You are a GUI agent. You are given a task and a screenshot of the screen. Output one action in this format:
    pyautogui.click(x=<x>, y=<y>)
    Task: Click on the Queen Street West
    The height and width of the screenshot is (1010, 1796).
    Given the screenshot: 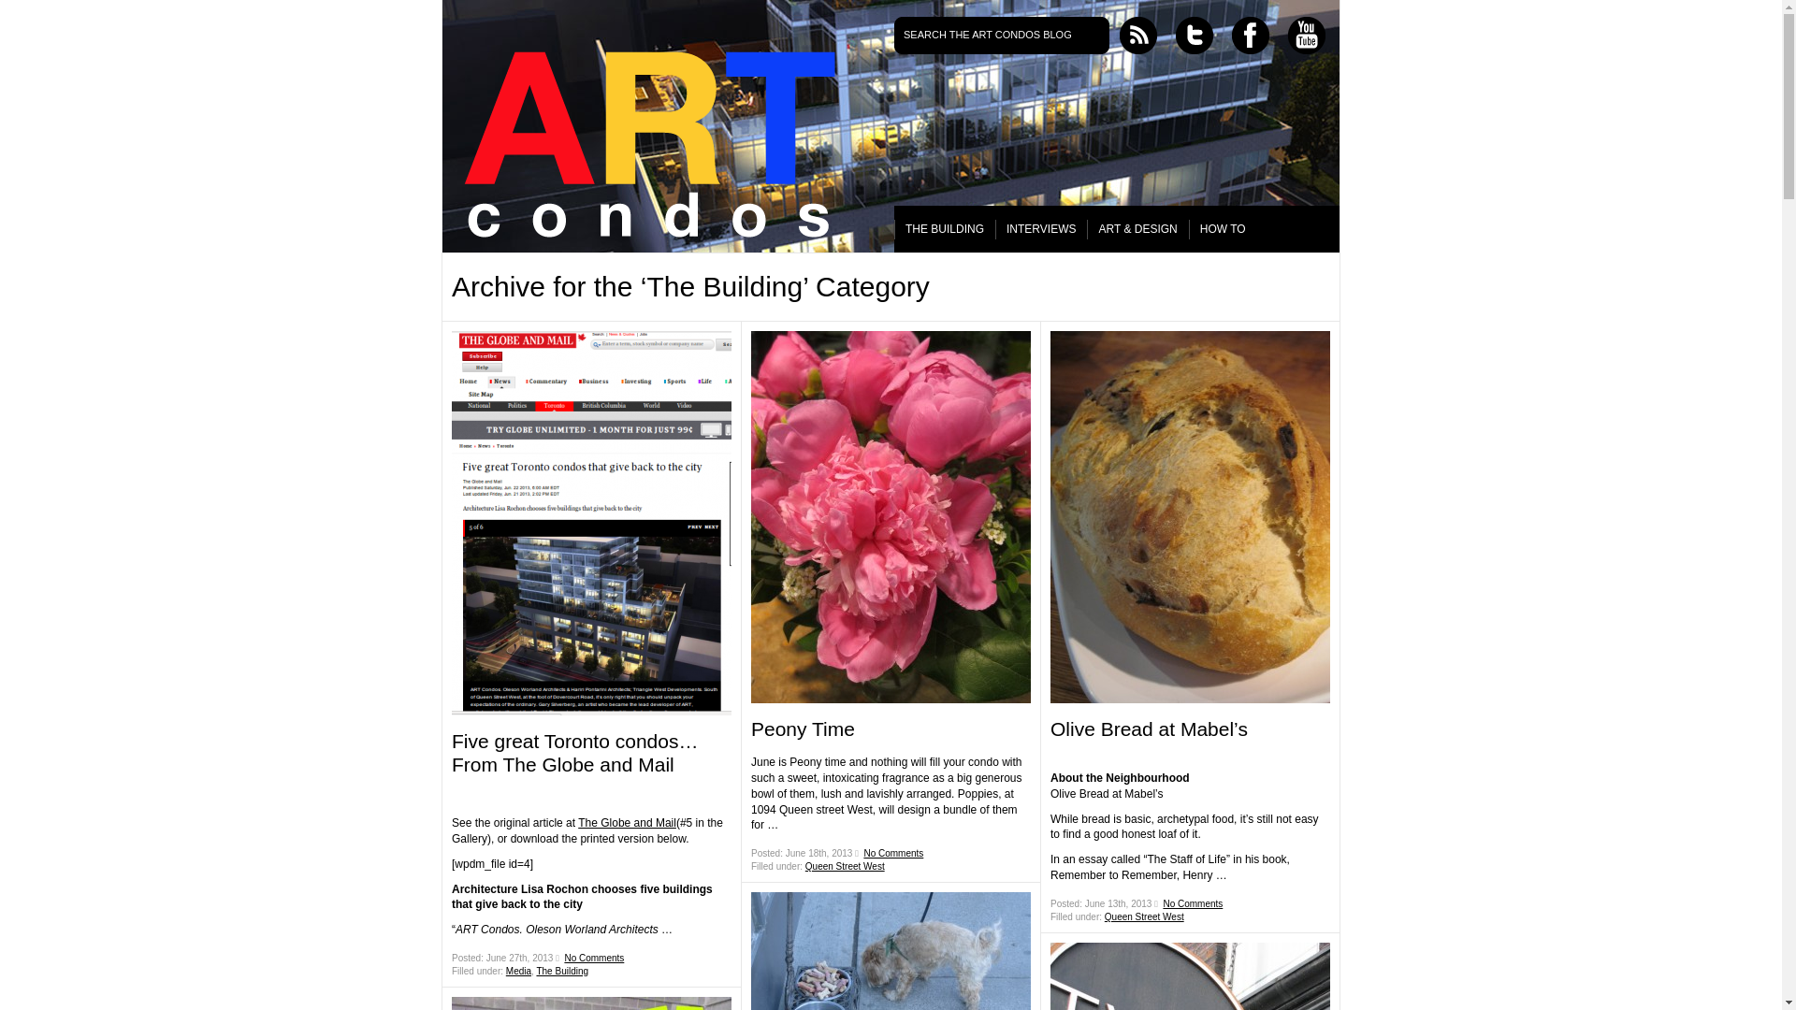 What is the action you would take?
    pyautogui.click(x=1145, y=916)
    